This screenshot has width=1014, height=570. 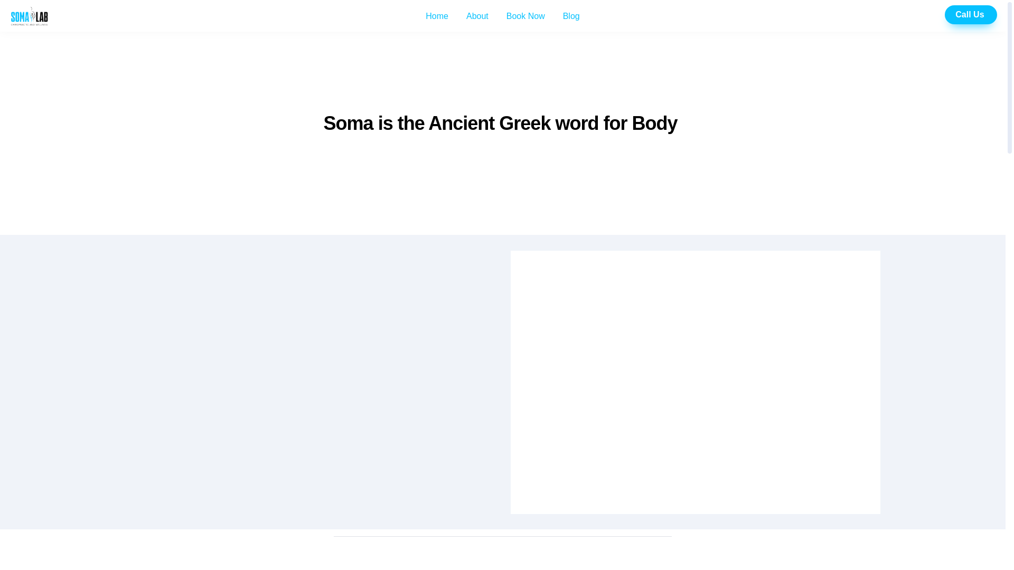 What do you see at coordinates (477, 16) in the screenshot?
I see `About` at bounding box center [477, 16].